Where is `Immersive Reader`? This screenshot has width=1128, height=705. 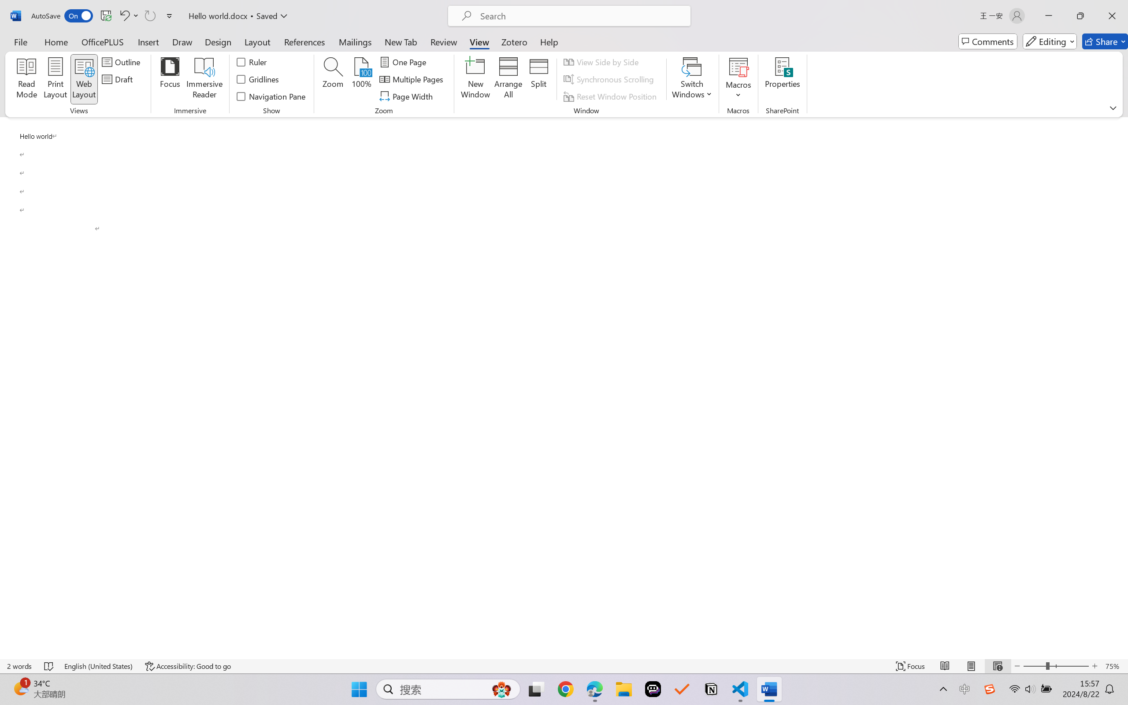
Immersive Reader is located at coordinates (204, 79).